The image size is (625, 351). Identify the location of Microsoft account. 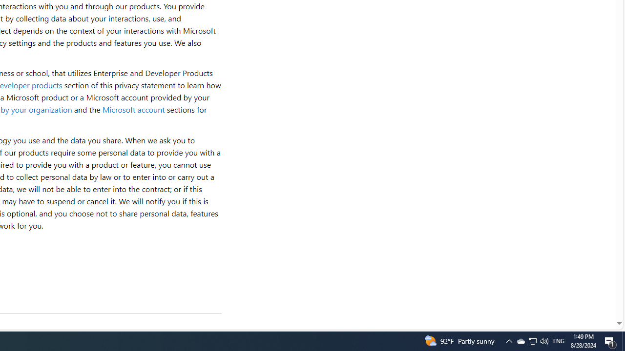
(133, 109).